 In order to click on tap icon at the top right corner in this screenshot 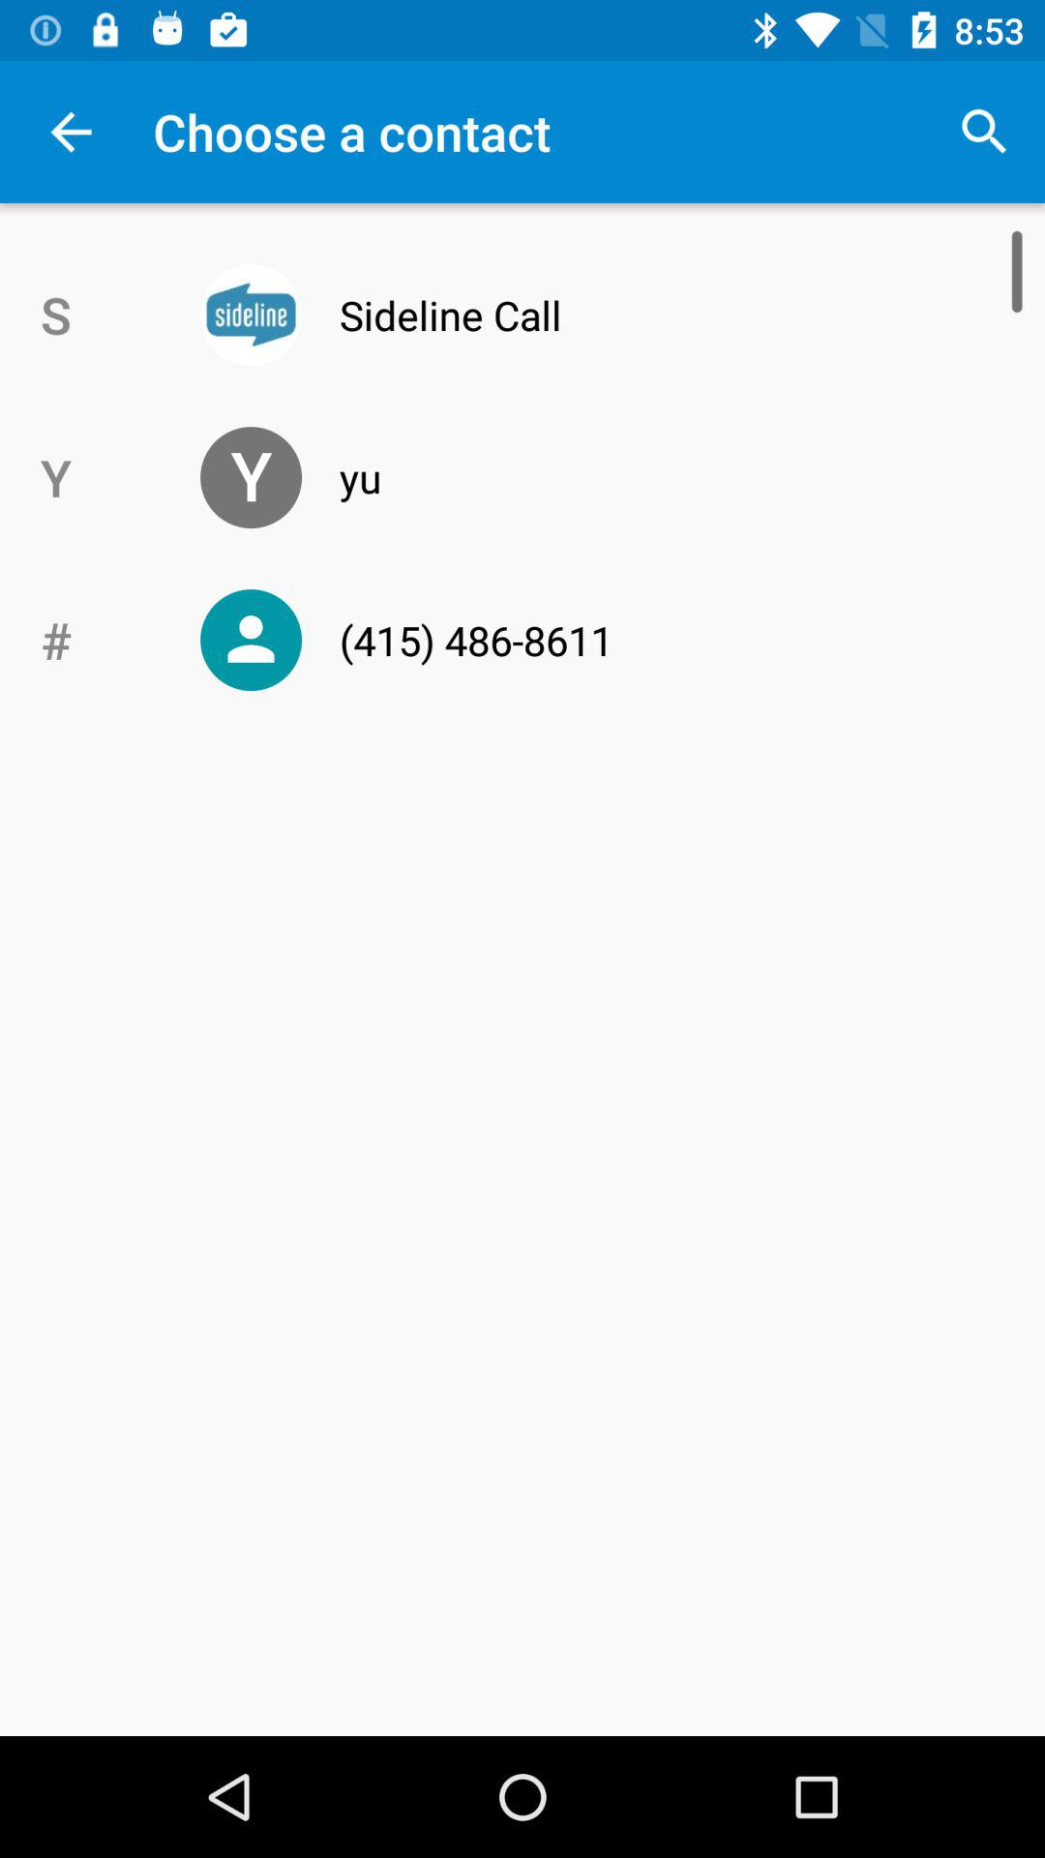, I will do `click(983, 132)`.